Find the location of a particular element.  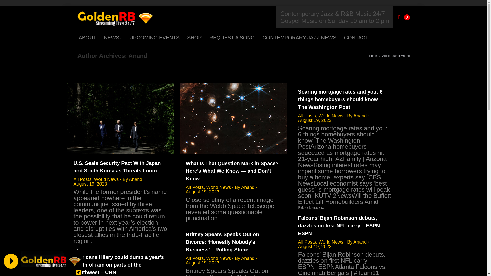

UPCOMING EVENTS is located at coordinates (154, 37).